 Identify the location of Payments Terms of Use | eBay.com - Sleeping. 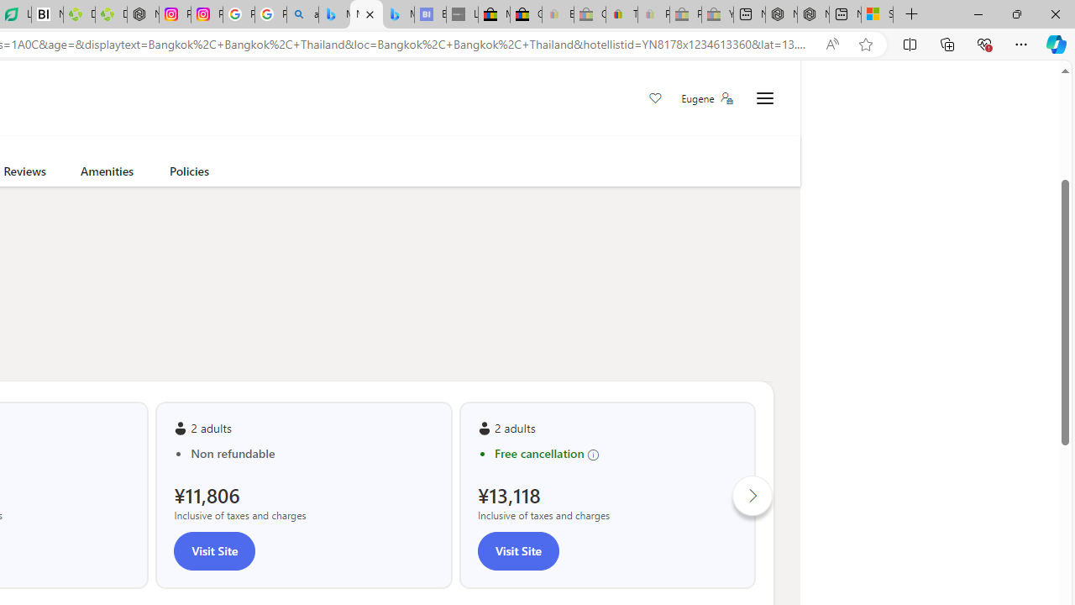
(653, 15).